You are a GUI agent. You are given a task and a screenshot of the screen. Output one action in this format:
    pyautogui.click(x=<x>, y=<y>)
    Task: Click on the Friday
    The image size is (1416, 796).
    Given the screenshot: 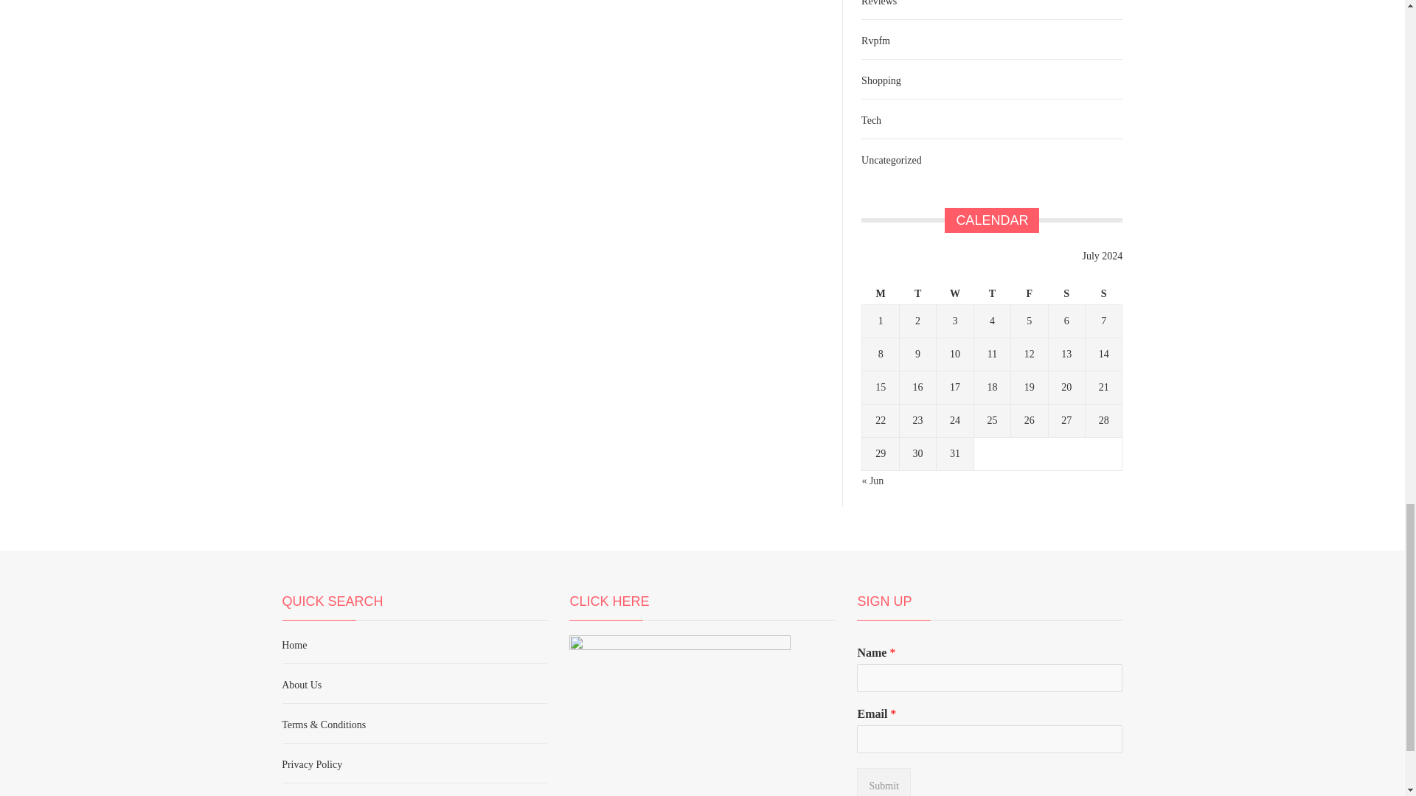 What is the action you would take?
    pyautogui.click(x=1029, y=293)
    